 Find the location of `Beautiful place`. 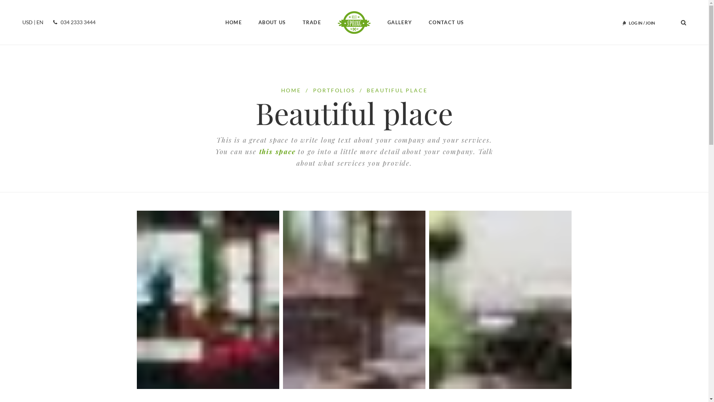

Beautiful place is located at coordinates (208, 300).